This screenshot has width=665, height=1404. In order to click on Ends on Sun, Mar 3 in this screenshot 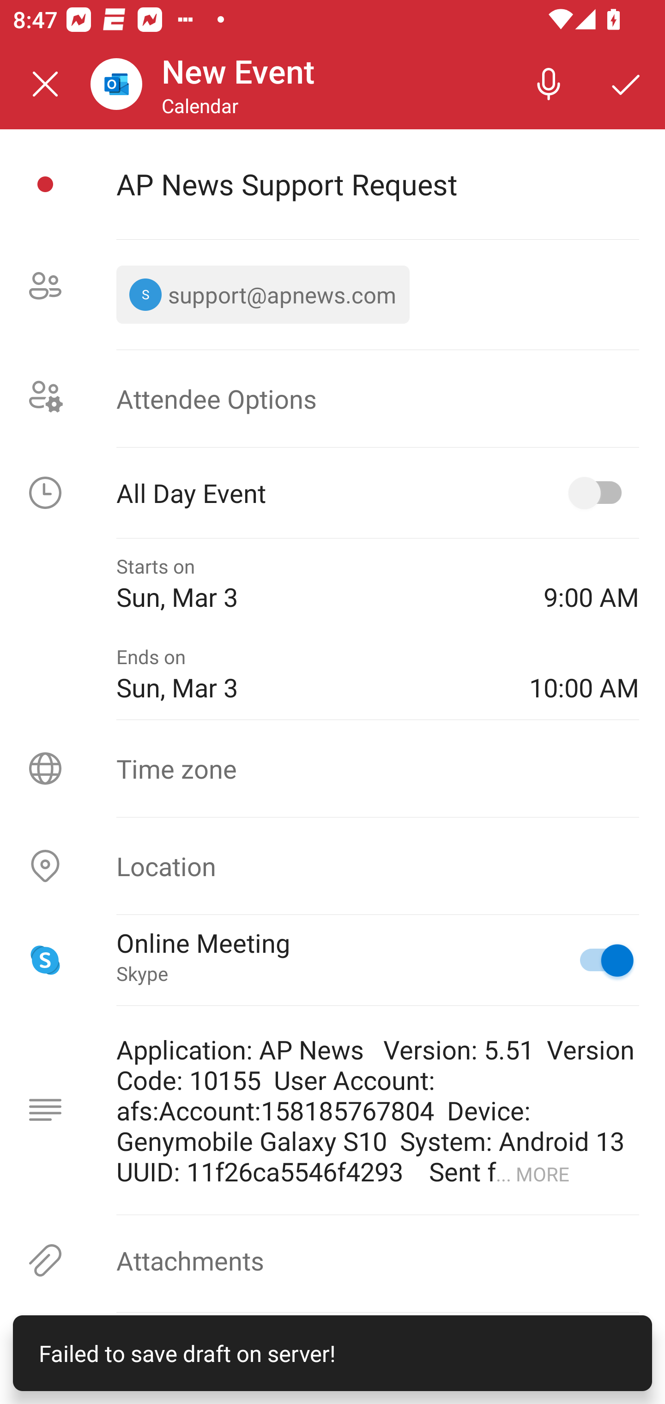, I will do `click(309, 673)`.